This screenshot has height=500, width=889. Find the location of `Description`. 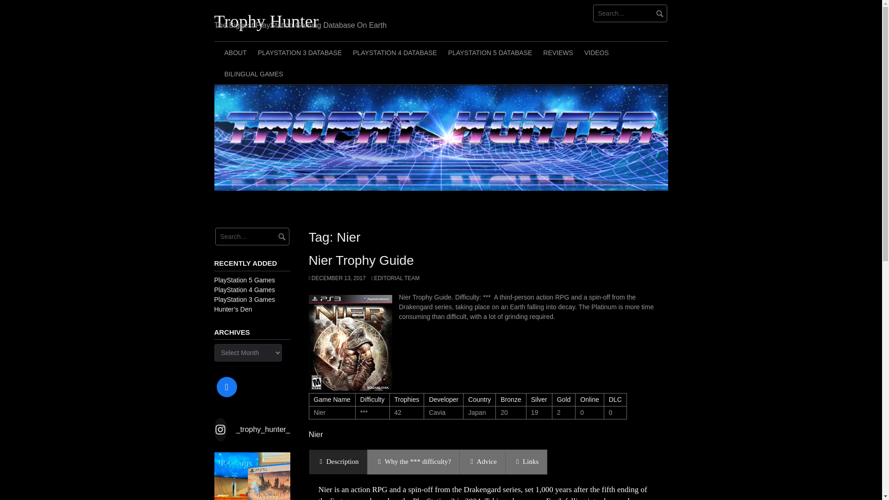

Description is located at coordinates (338, 461).